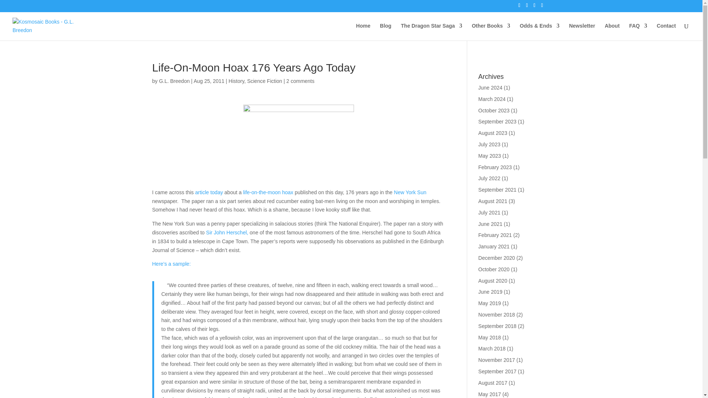  What do you see at coordinates (431, 32) in the screenshot?
I see `The Dragon Star Saga` at bounding box center [431, 32].